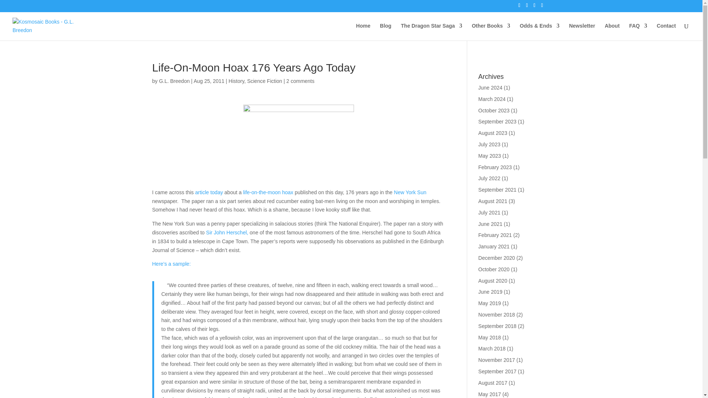  What do you see at coordinates (431, 32) in the screenshot?
I see `The Dragon Star Saga` at bounding box center [431, 32].